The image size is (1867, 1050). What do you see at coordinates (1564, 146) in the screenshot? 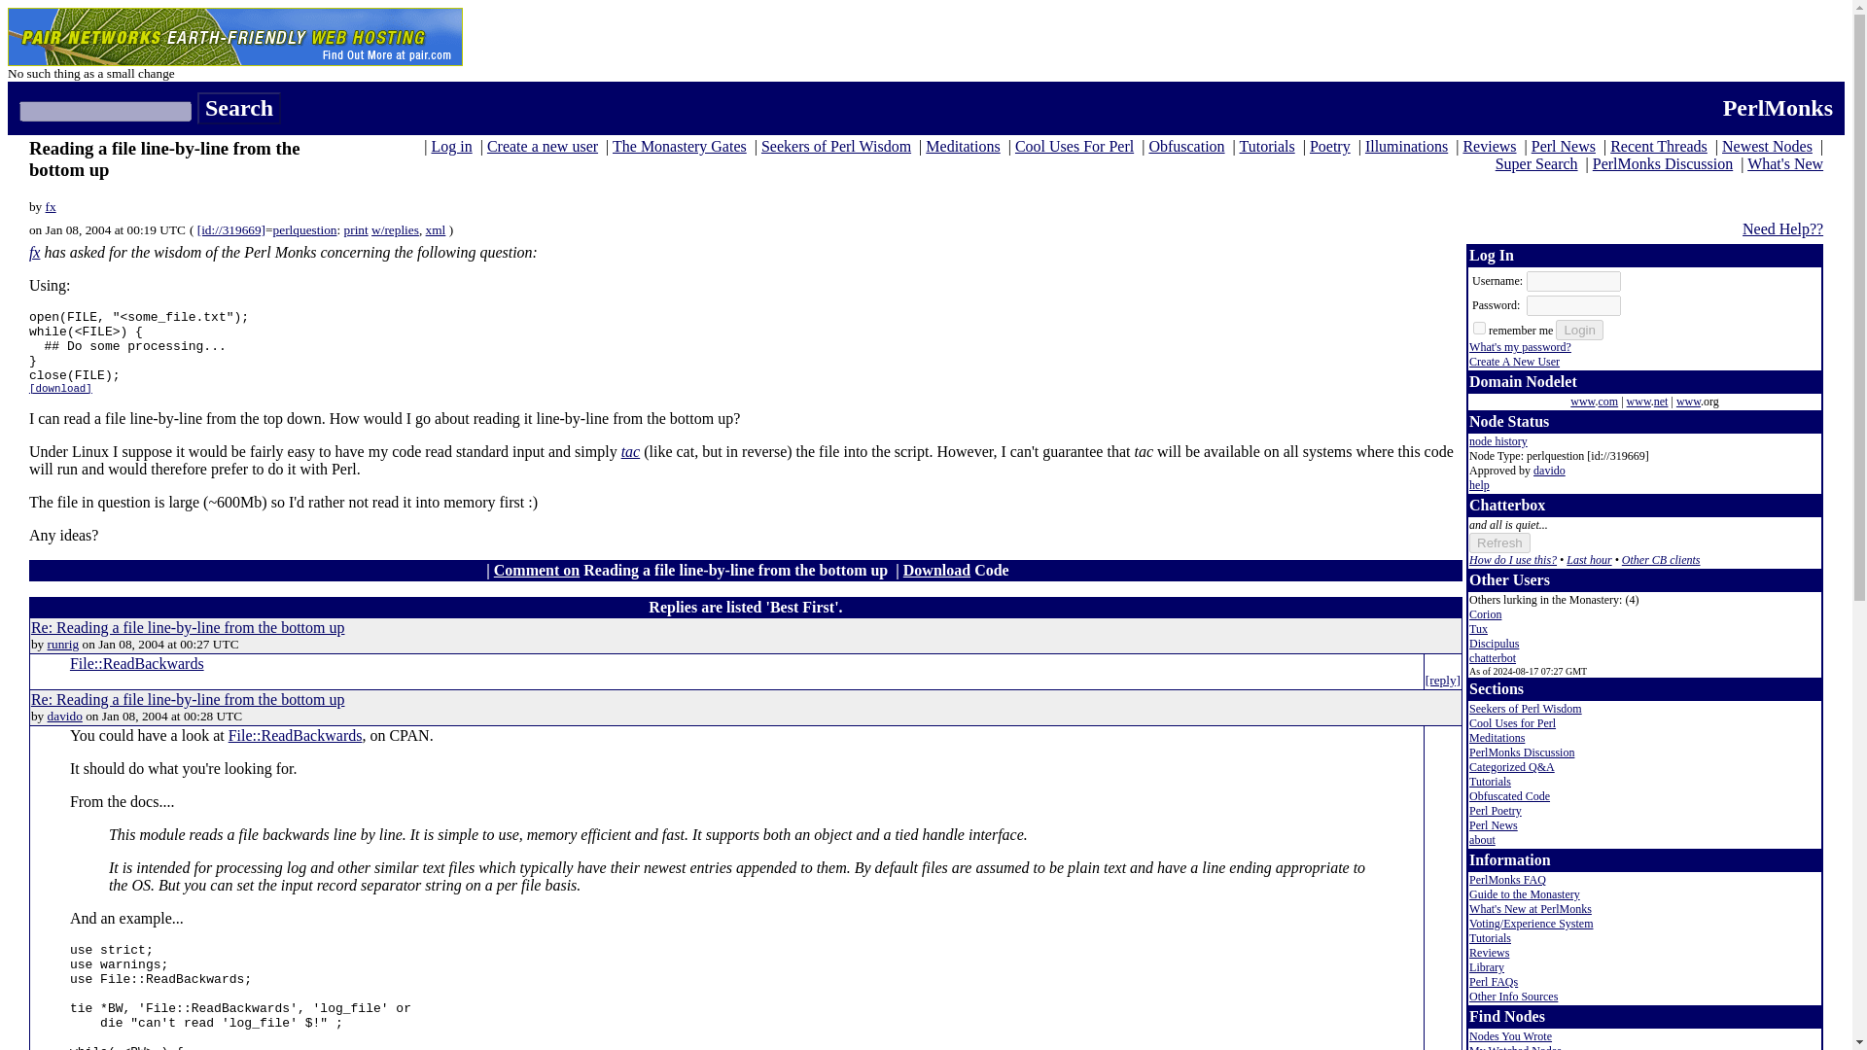
I see `Perl News` at bounding box center [1564, 146].